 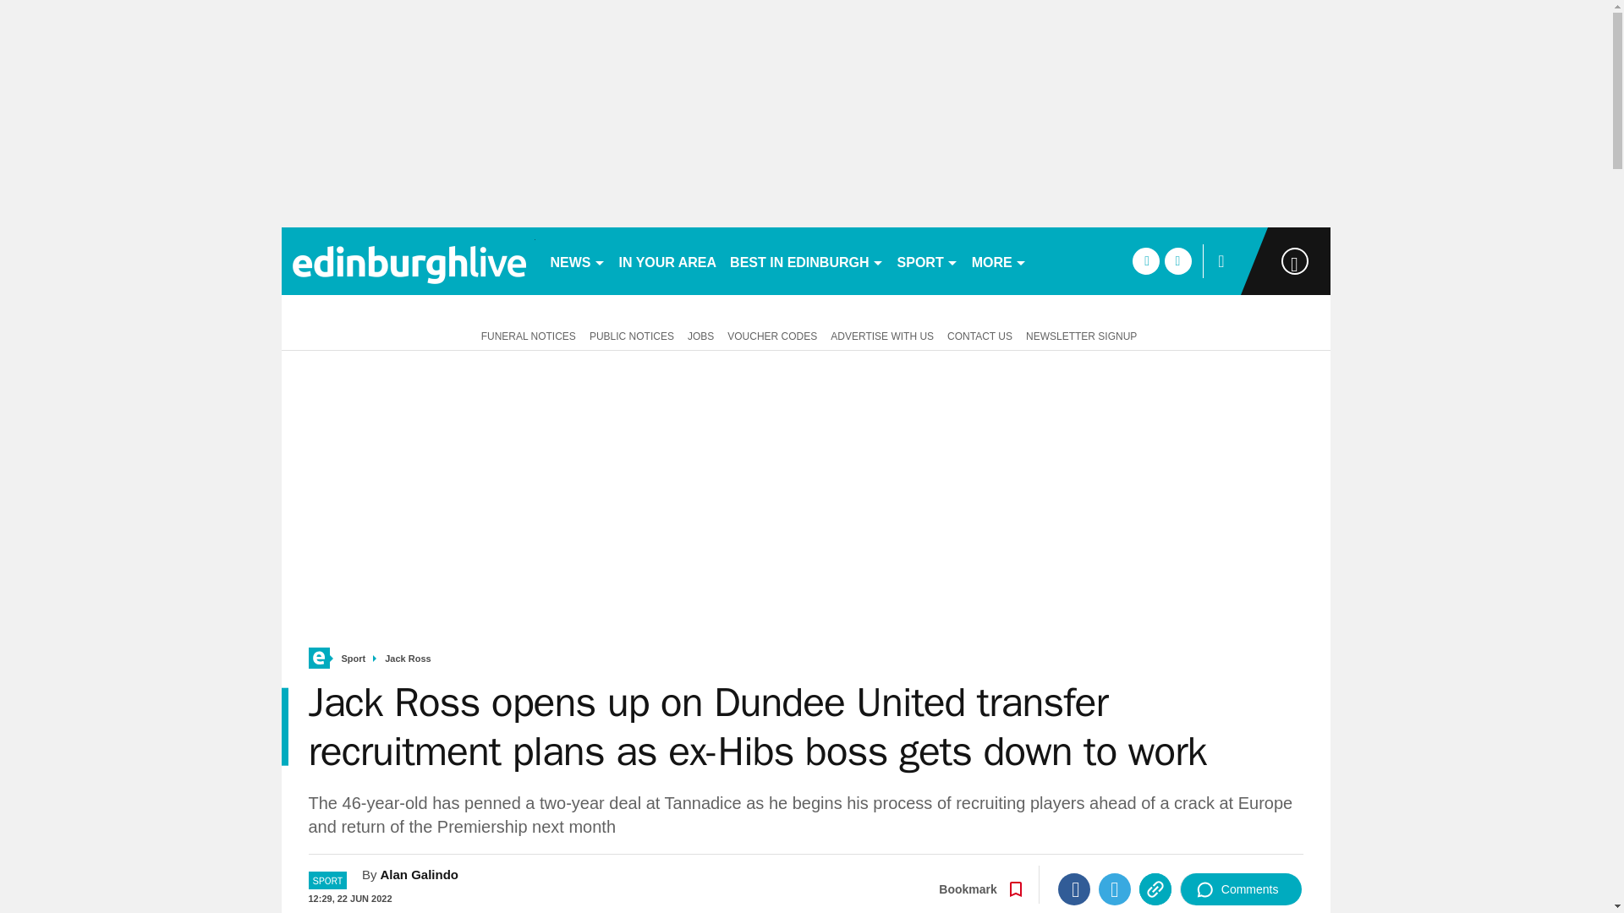 I want to click on edinburghlive, so click(x=408, y=260).